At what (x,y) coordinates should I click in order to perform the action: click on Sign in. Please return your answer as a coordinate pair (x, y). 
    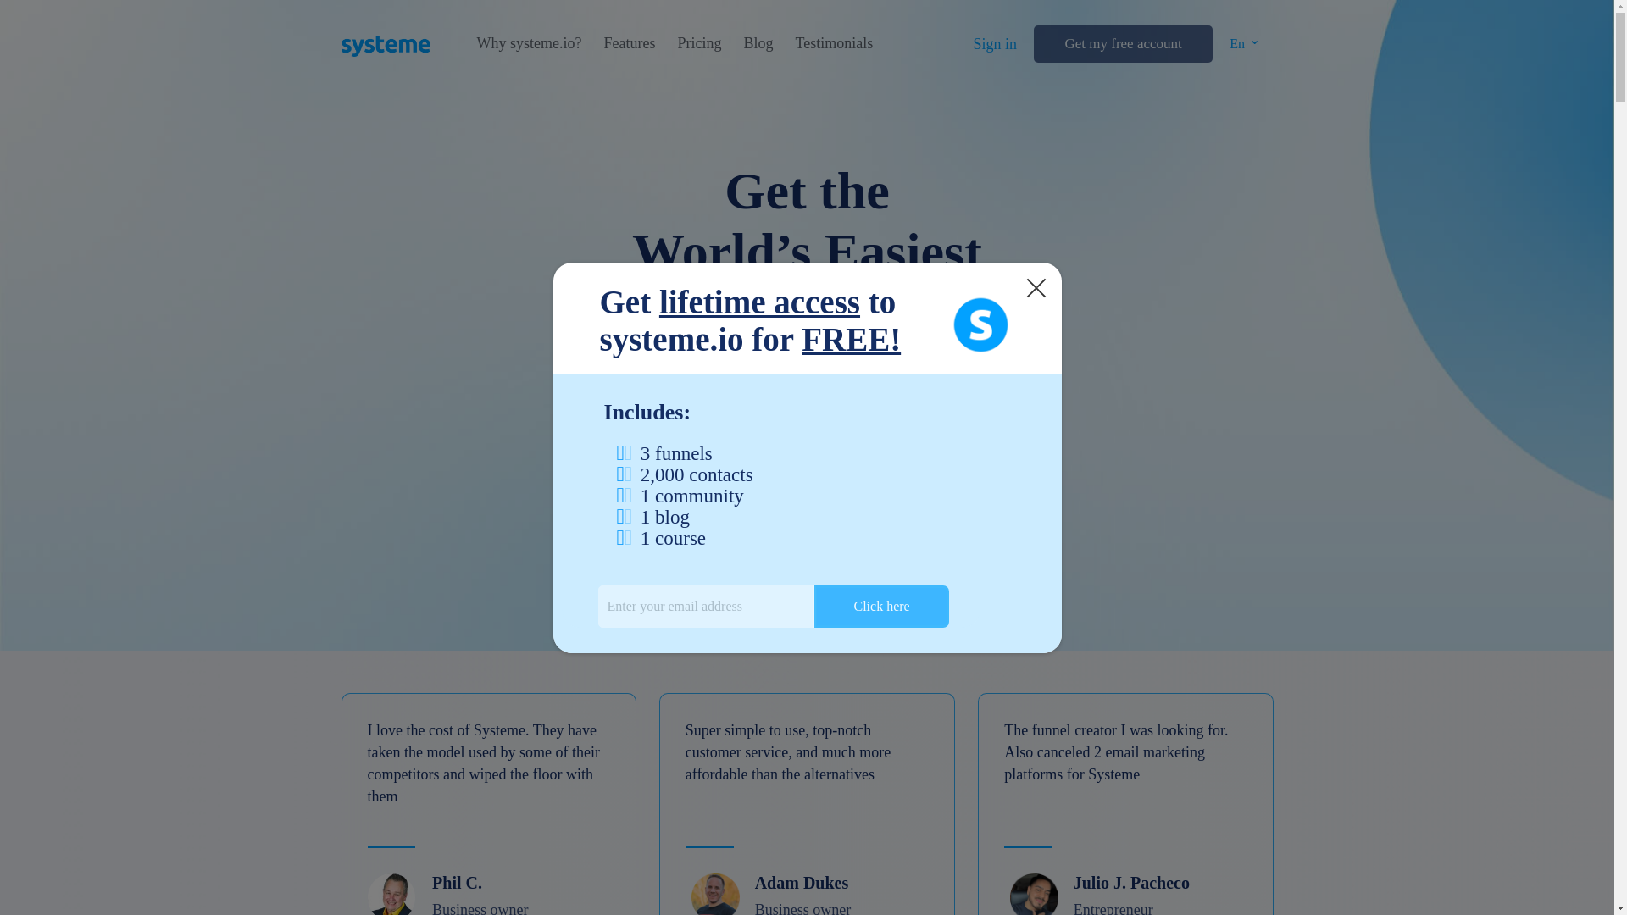
    Looking at the image, I should click on (995, 44).